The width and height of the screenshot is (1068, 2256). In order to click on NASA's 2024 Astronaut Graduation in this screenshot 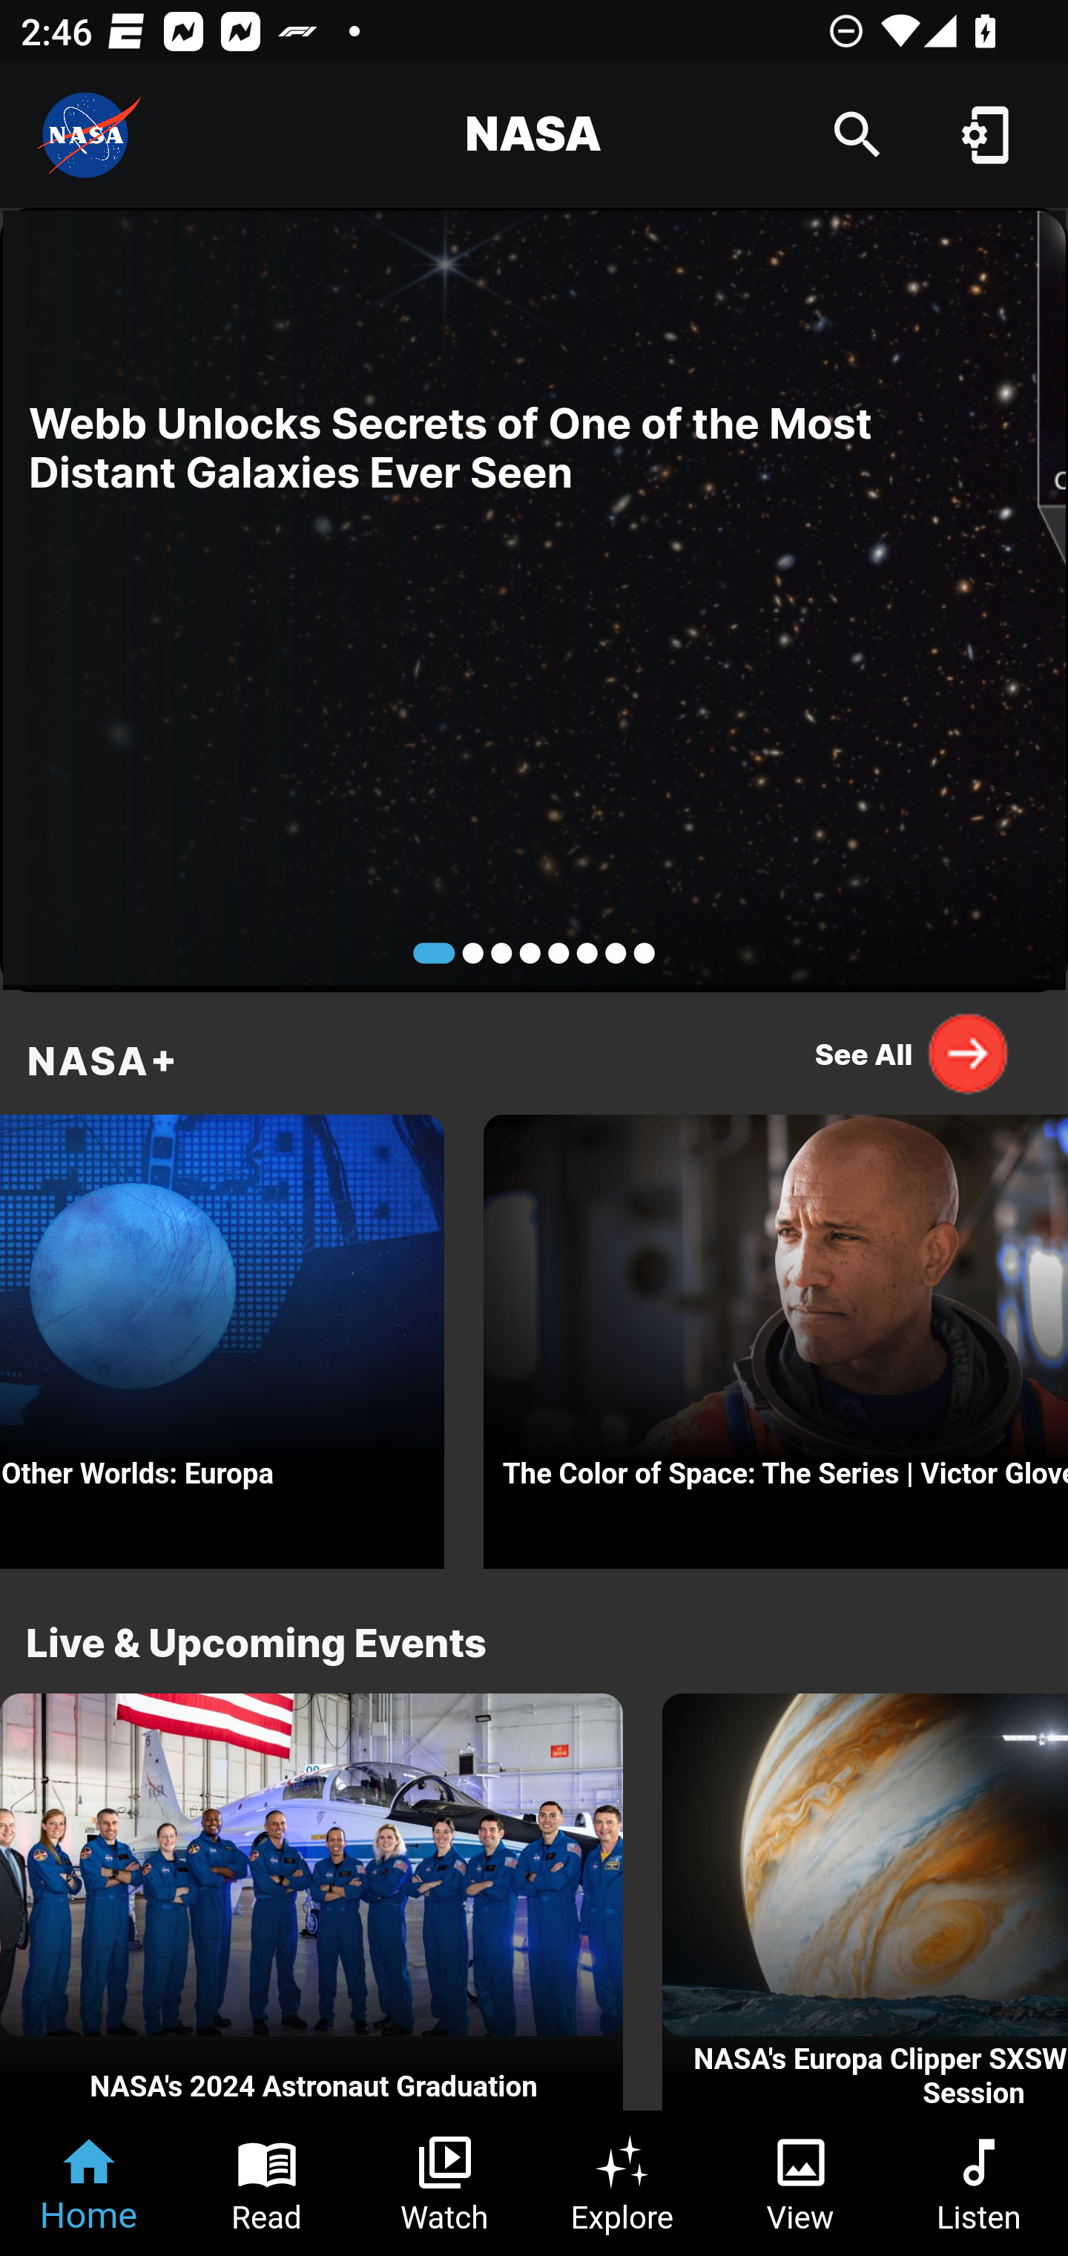, I will do `click(311, 1903)`.